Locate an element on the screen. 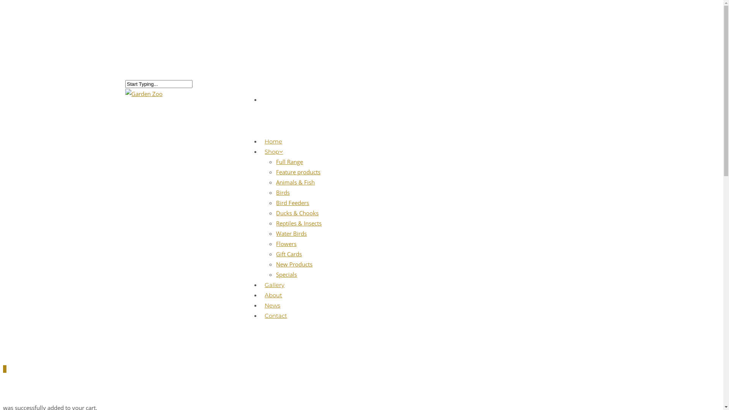  Gallery is located at coordinates (275, 290).